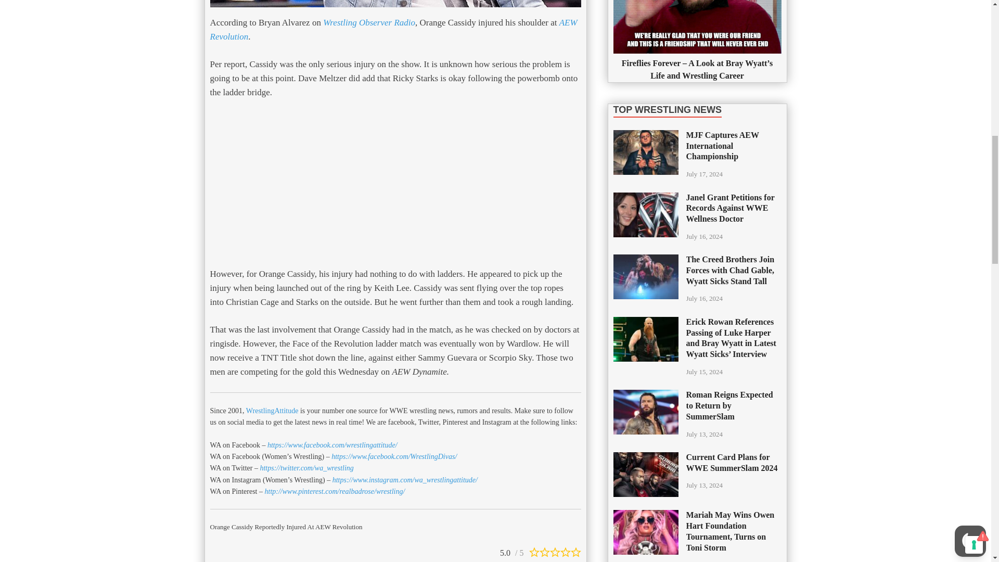  I want to click on 6 votes, so click(513, 551).